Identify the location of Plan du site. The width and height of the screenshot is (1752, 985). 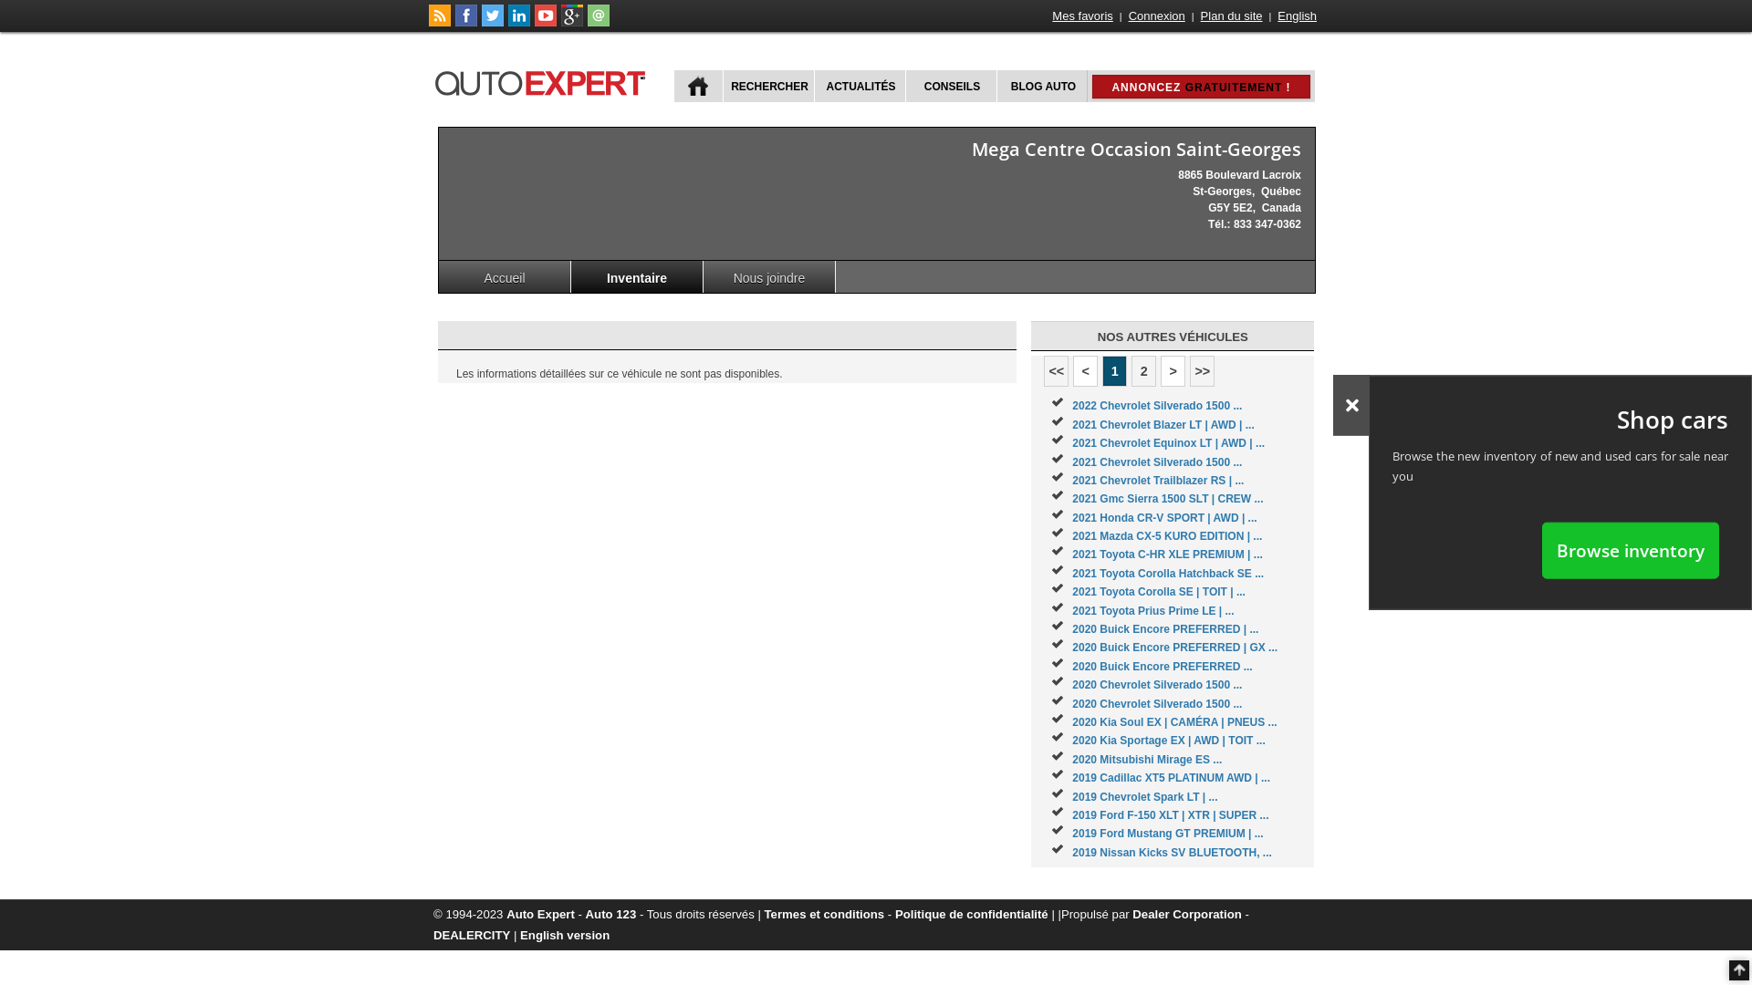
(1232, 16).